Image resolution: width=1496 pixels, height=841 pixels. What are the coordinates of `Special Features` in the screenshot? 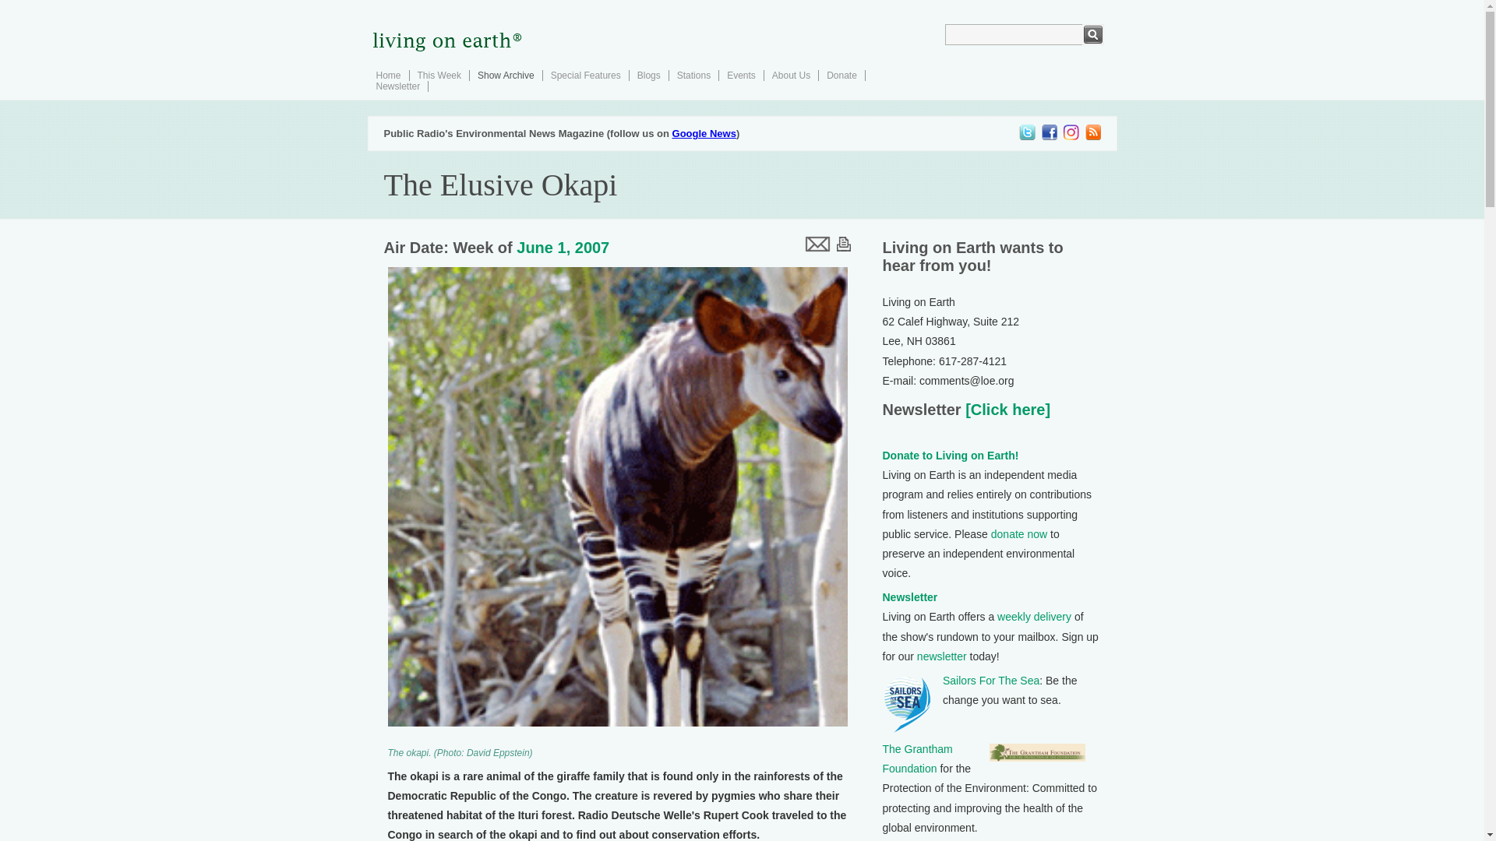 It's located at (585, 75).